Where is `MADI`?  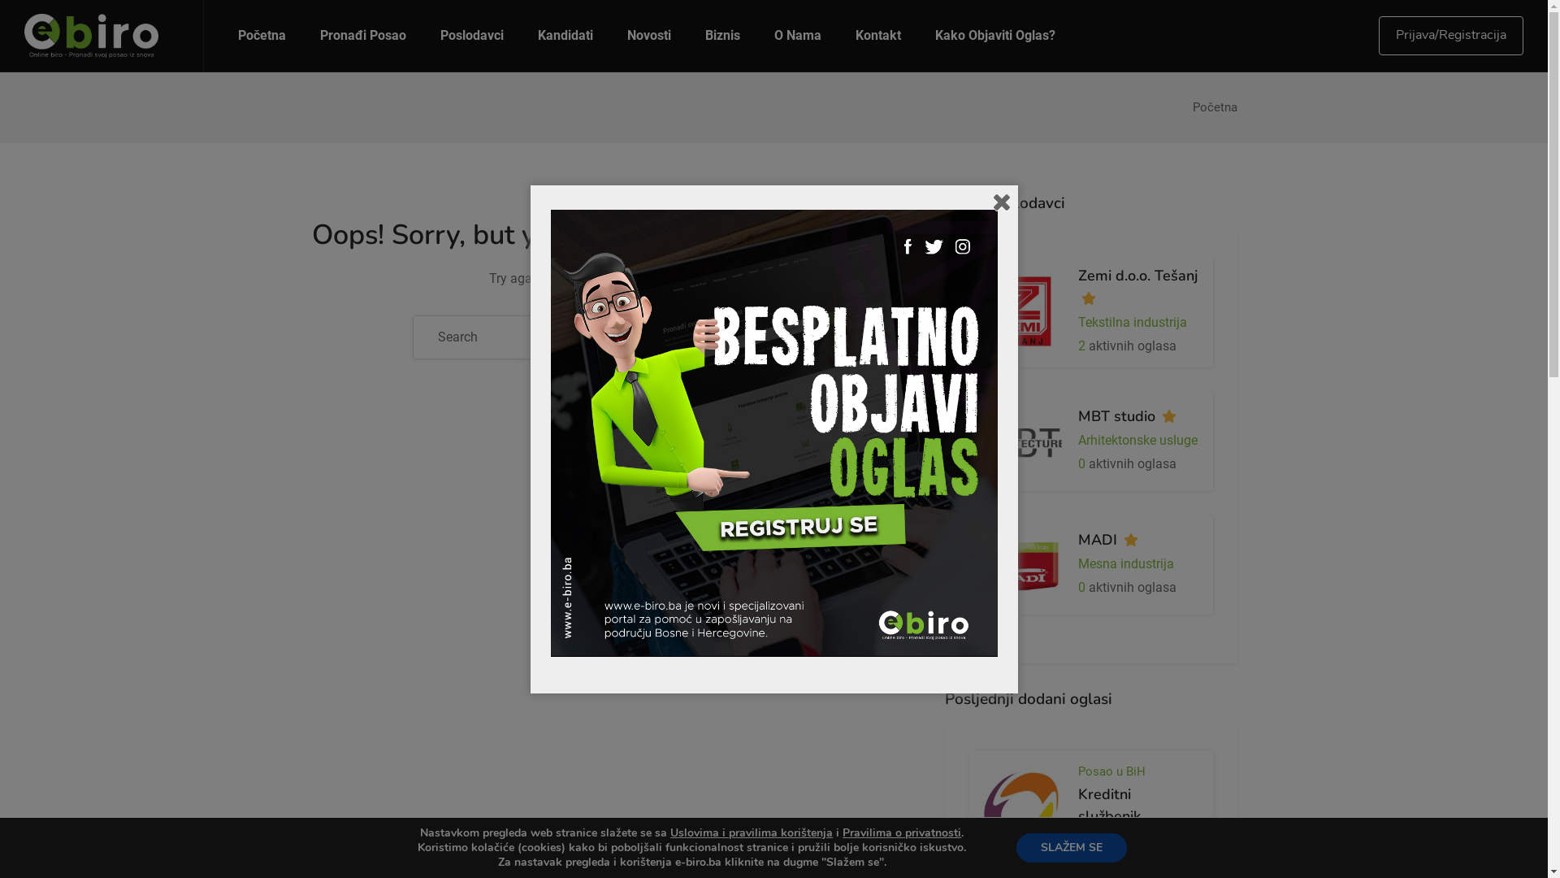 MADI is located at coordinates (1098, 540).